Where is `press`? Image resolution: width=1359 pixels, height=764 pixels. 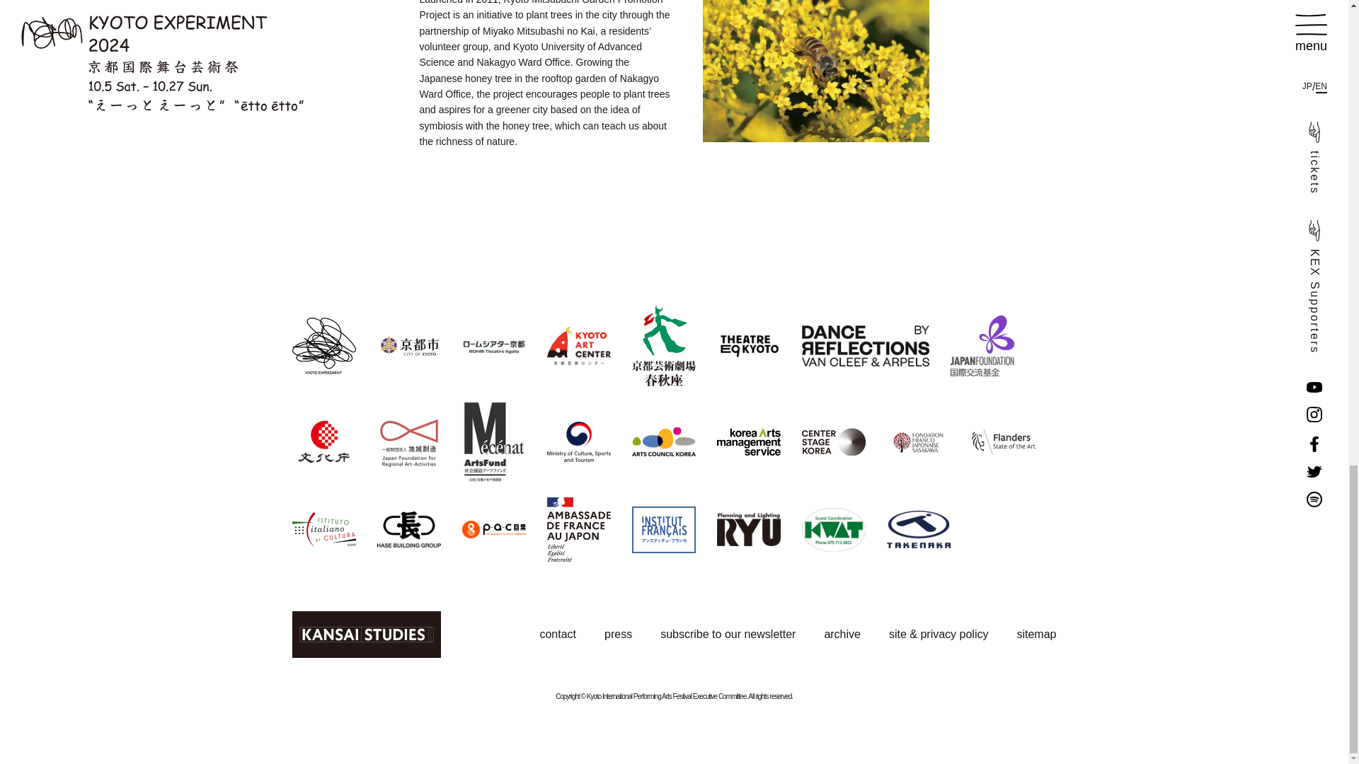 press is located at coordinates (618, 635).